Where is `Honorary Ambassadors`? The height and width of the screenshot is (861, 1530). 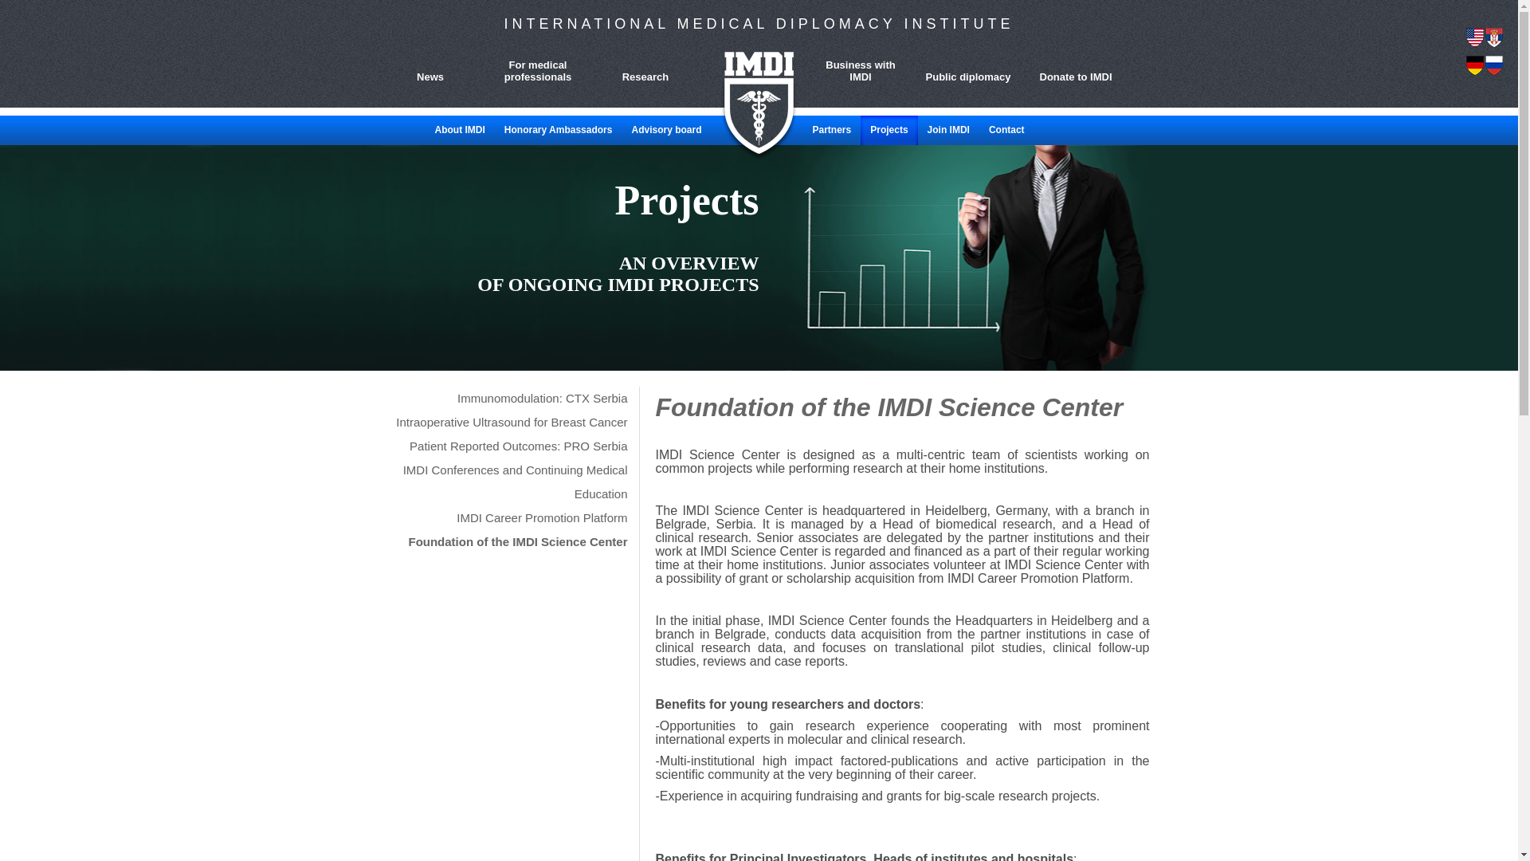 Honorary Ambassadors is located at coordinates (558, 130).